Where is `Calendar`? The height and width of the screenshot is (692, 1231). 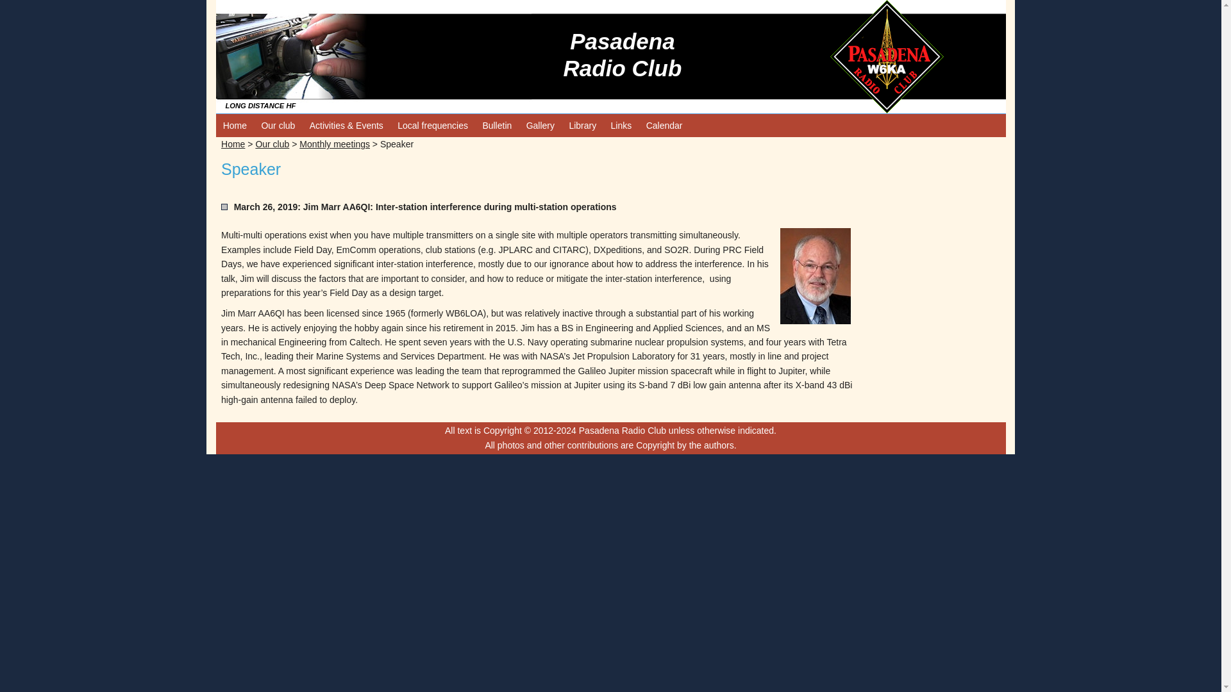
Calendar is located at coordinates (664, 126).